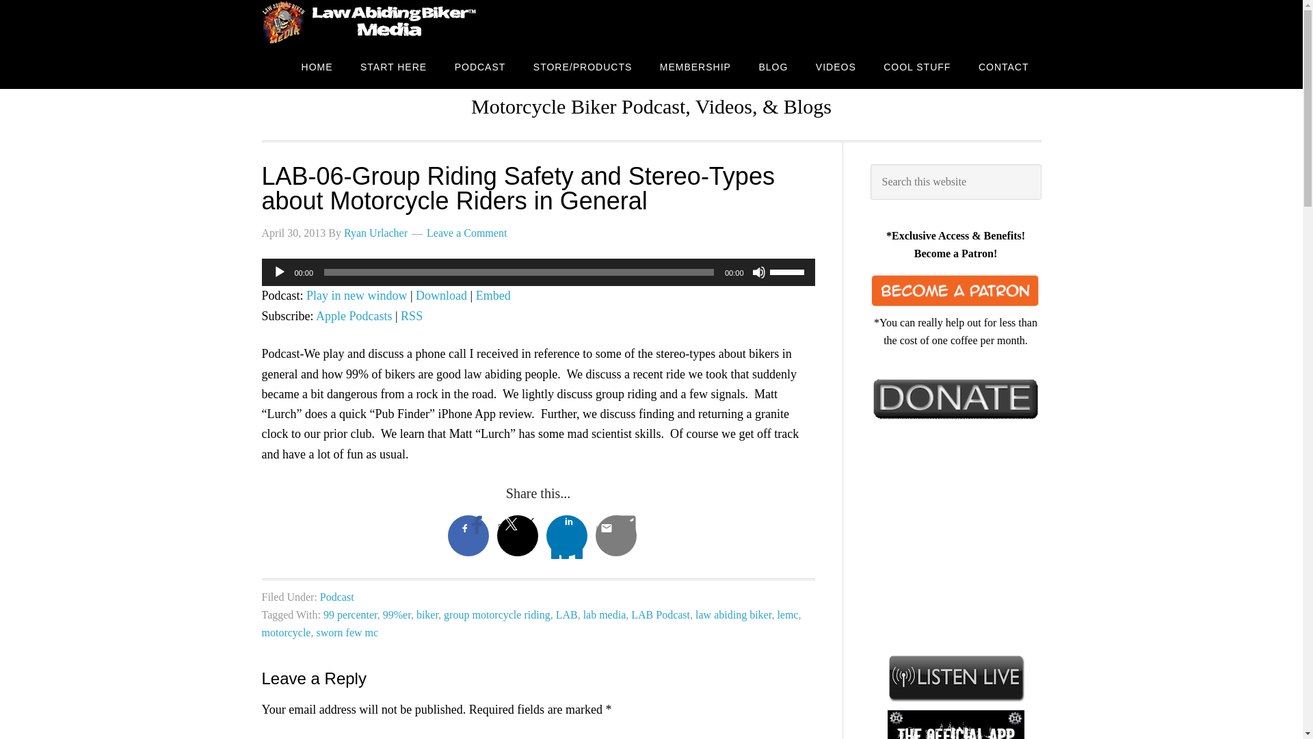  Describe the element at coordinates (393, 66) in the screenshot. I see `START HERE` at that location.